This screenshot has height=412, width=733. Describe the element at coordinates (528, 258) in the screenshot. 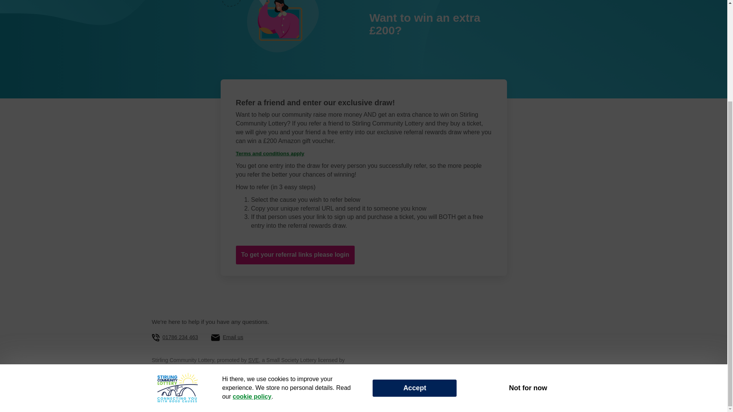

I see `Not for now` at that location.